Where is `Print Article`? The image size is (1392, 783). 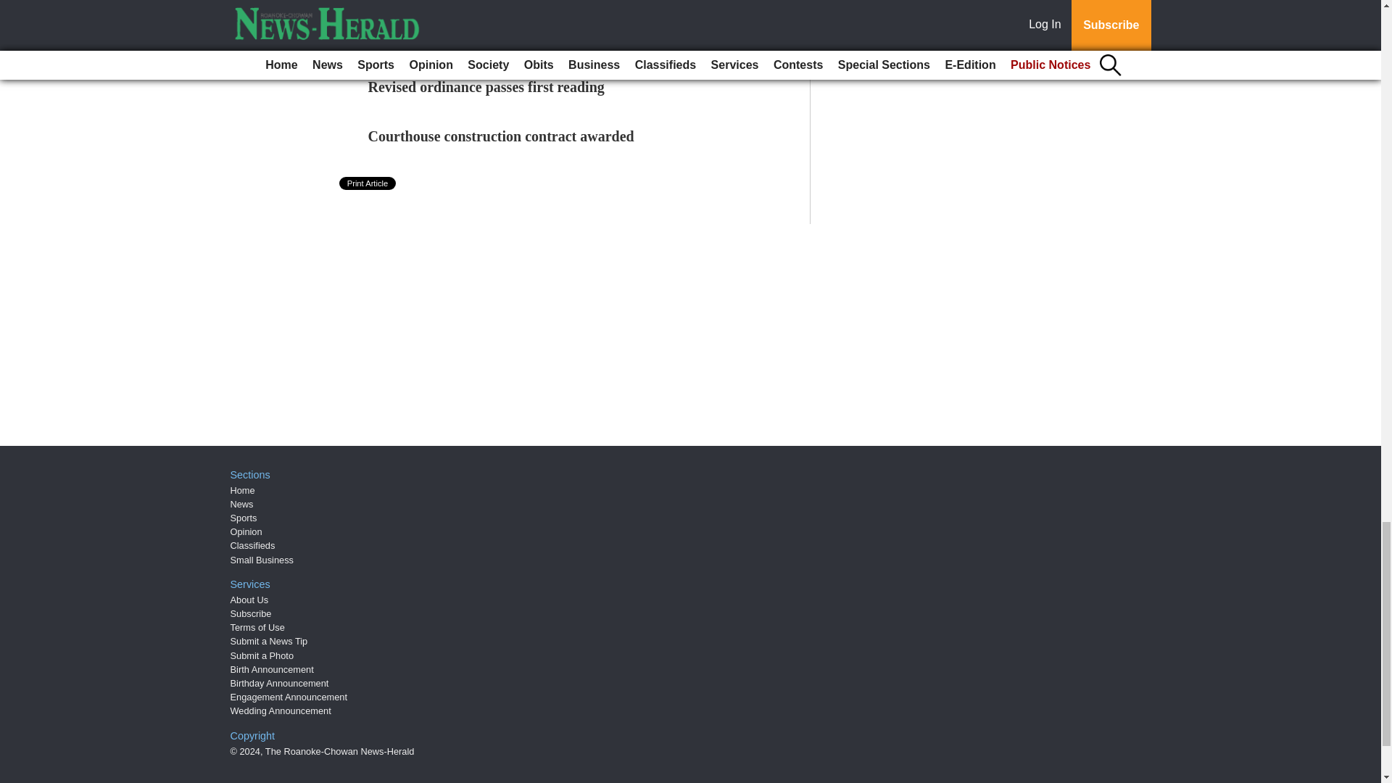
Print Article is located at coordinates (368, 183).